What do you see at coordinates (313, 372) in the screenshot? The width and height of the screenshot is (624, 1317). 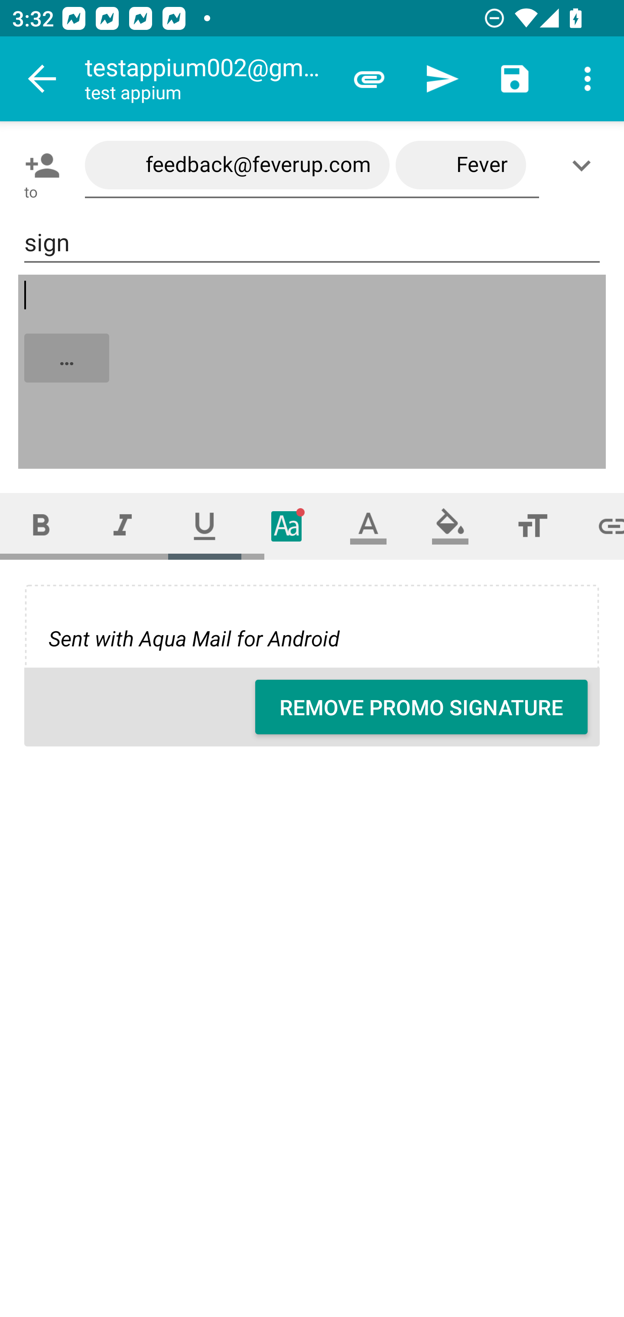 I see `
…
` at bounding box center [313, 372].